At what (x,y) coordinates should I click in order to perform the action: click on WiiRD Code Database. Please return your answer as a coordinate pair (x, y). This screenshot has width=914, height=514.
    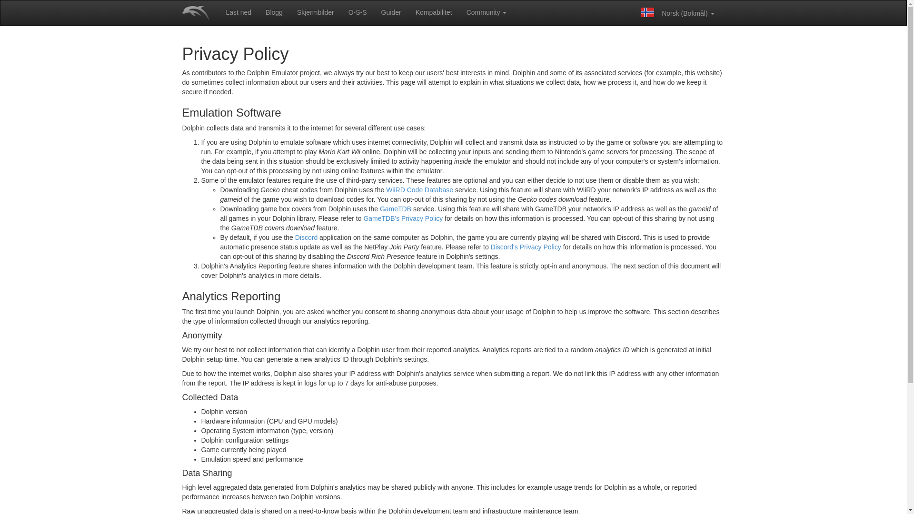
    Looking at the image, I should click on (419, 189).